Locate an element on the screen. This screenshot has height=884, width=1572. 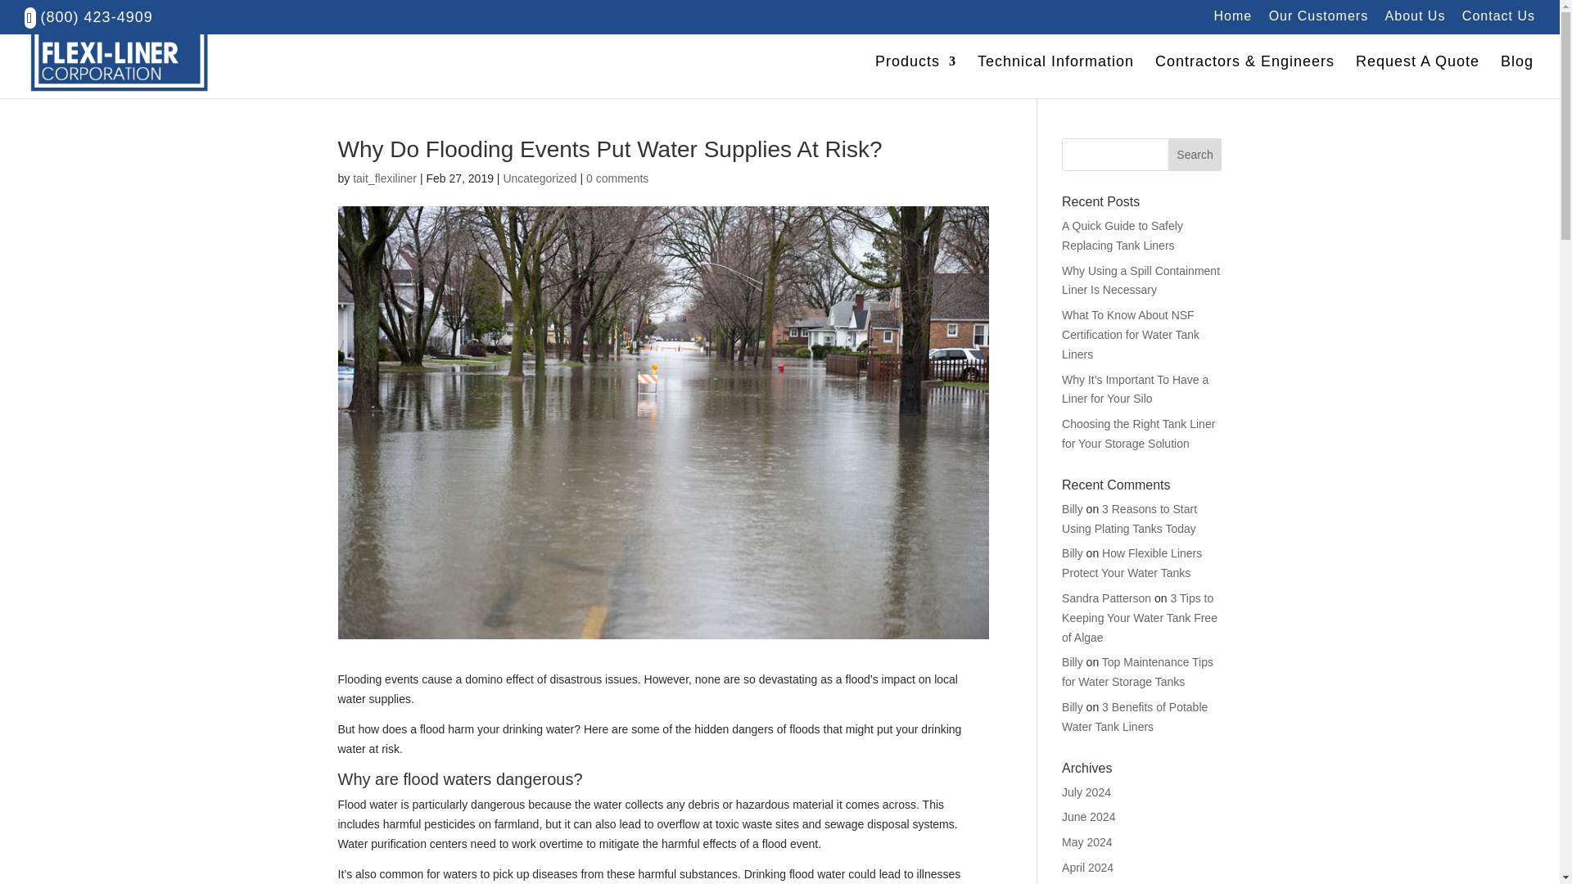
A Quick Guide to Safely Replacing Tank Liners is located at coordinates (1123, 235).